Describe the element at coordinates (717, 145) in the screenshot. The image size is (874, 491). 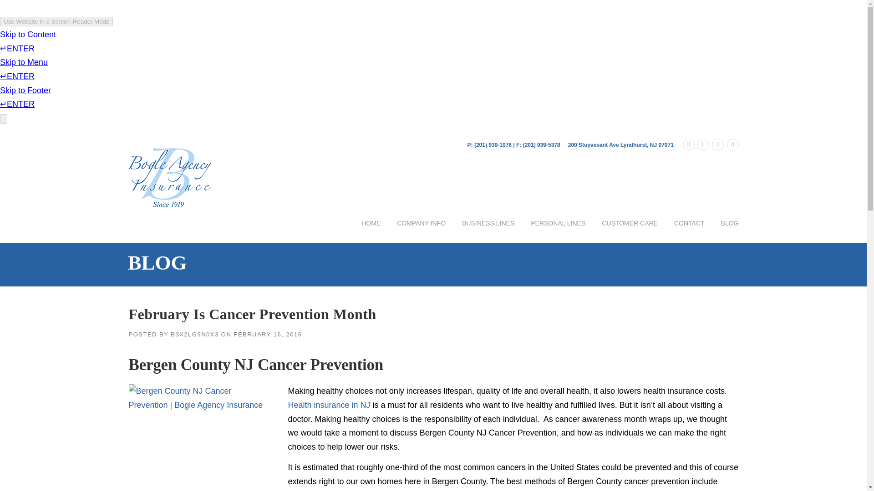
I see `Linkedin` at that location.